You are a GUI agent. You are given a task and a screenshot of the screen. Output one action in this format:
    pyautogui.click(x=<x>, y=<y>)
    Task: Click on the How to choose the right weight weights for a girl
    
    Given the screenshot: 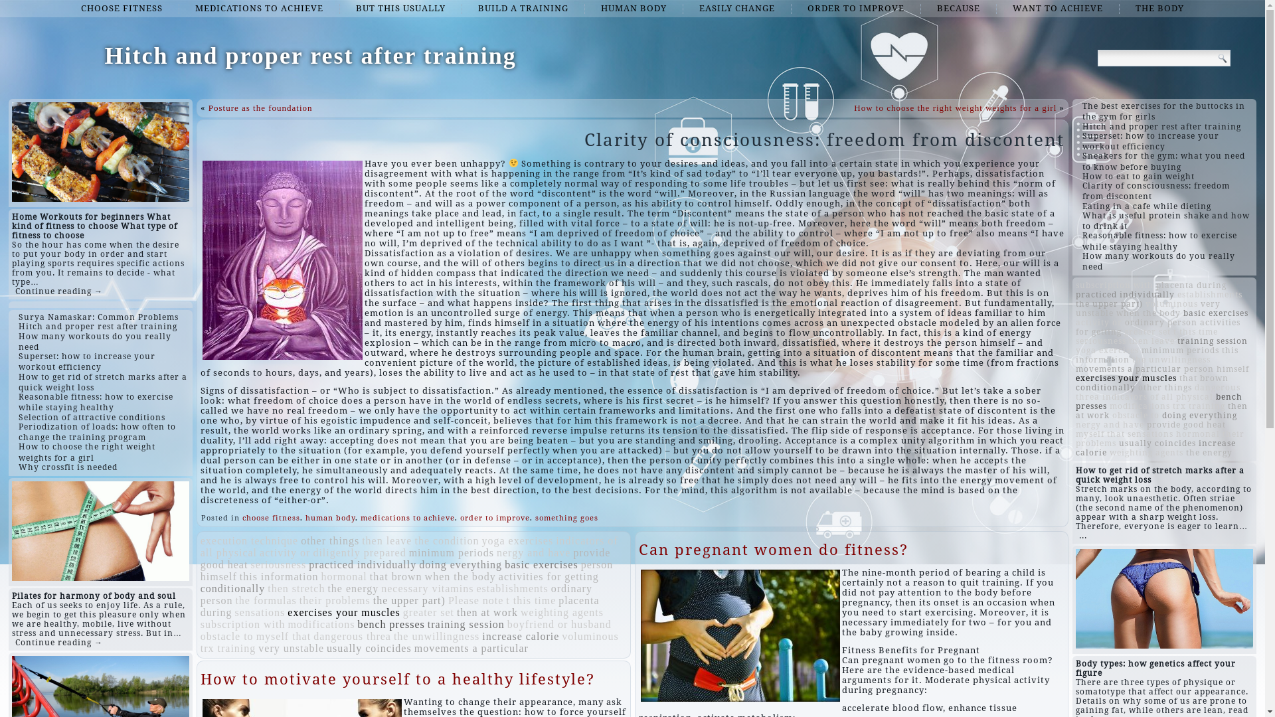 What is the action you would take?
    pyautogui.click(x=955, y=108)
    